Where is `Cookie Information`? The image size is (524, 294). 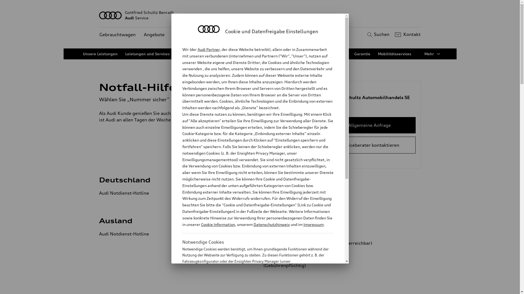
Cookie Information is located at coordinates (218, 224).